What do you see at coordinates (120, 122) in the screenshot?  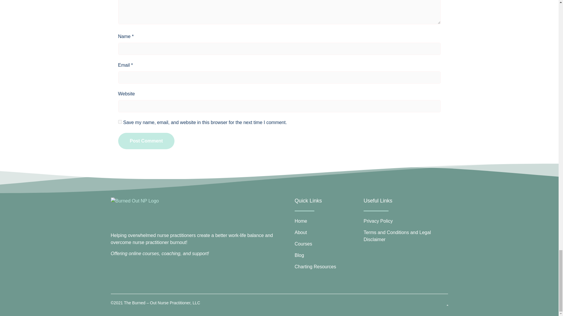 I see `yes` at bounding box center [120, 122].